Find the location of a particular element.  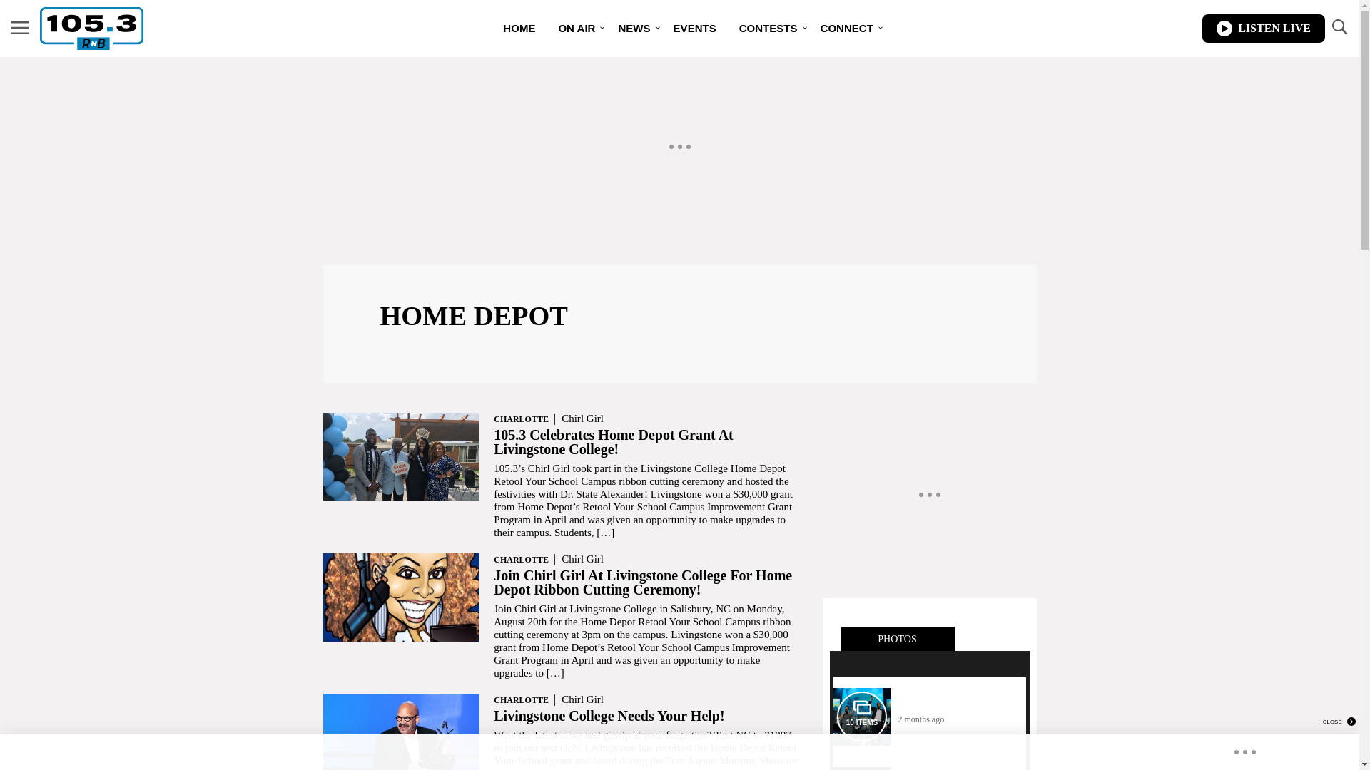

Chirl Girl is located at coordinates (582, 559).